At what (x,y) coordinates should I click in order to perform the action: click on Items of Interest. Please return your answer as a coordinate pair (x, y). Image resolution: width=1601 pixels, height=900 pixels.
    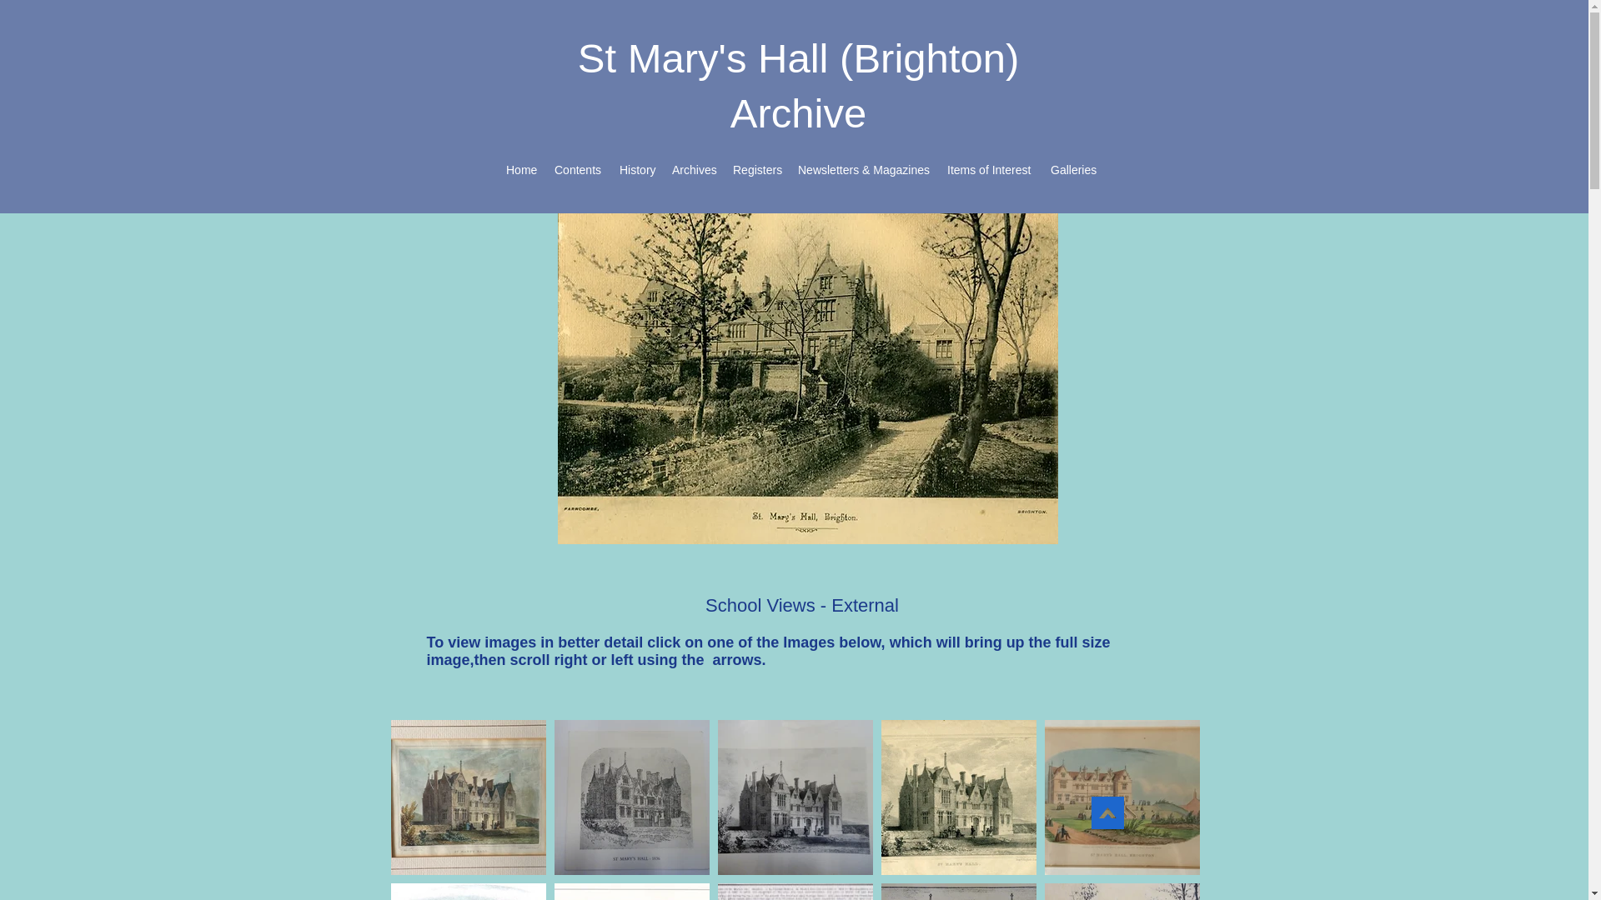
    Looking at the image, I should click on (990, 170).